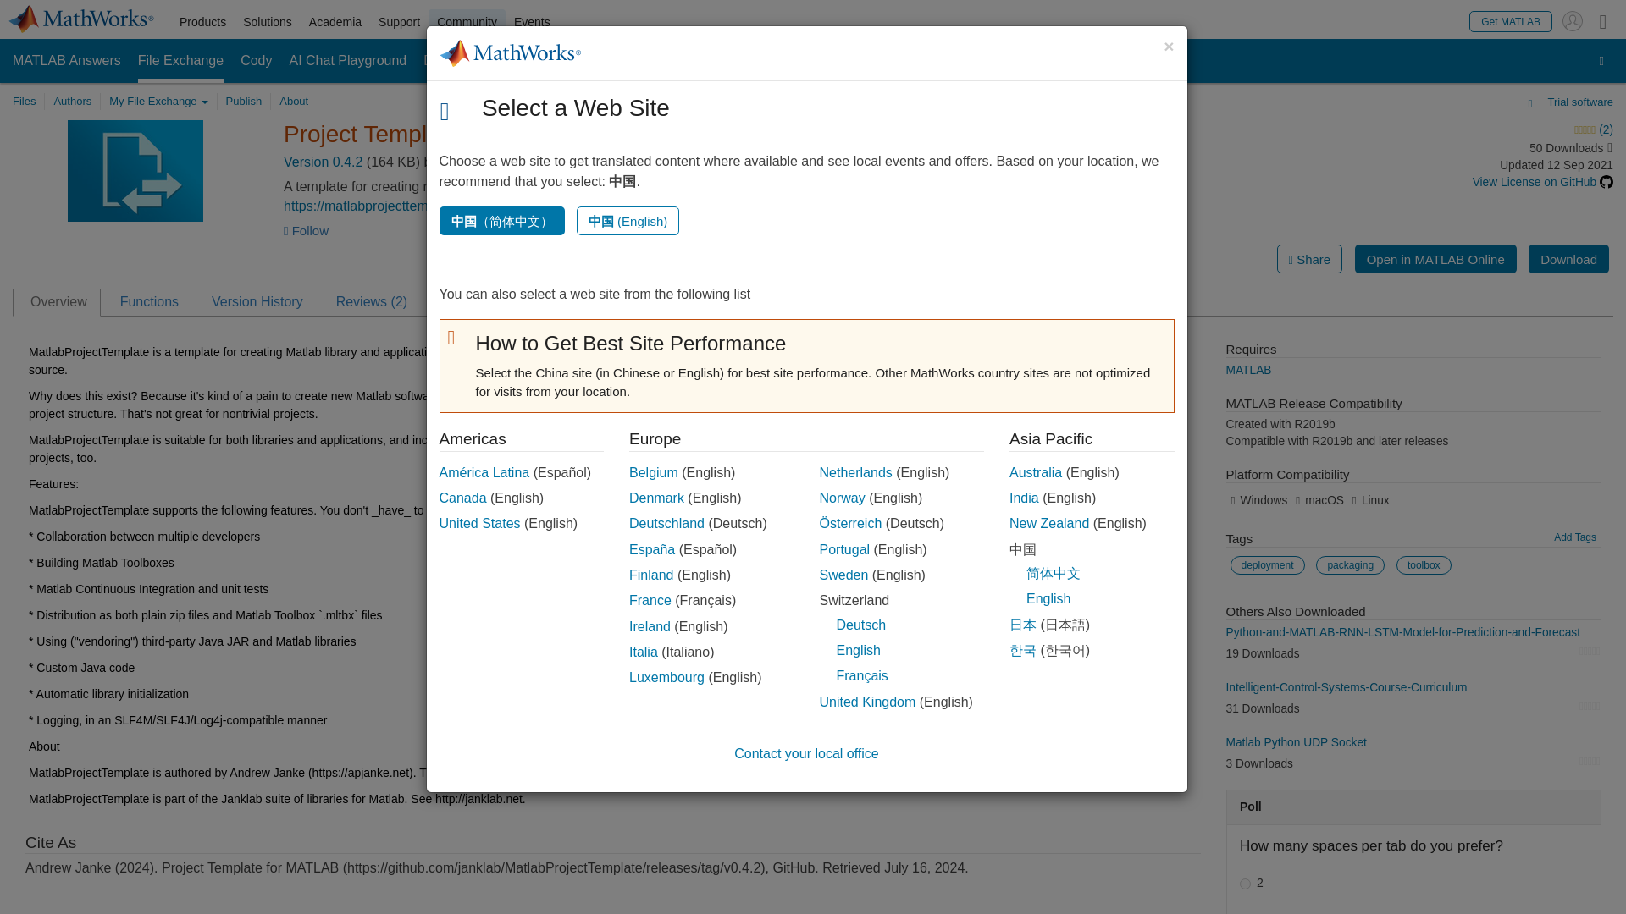 This screenshot has height=914, width=1626. Describe the element at coordinates (1568, 259) in the screenshot. I see `Download` at that location.